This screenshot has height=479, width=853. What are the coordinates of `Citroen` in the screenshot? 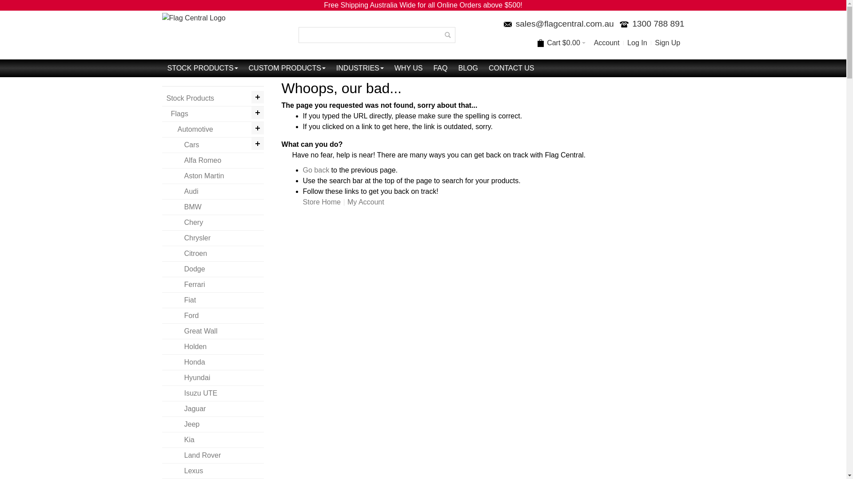 It's located at (213, 254).